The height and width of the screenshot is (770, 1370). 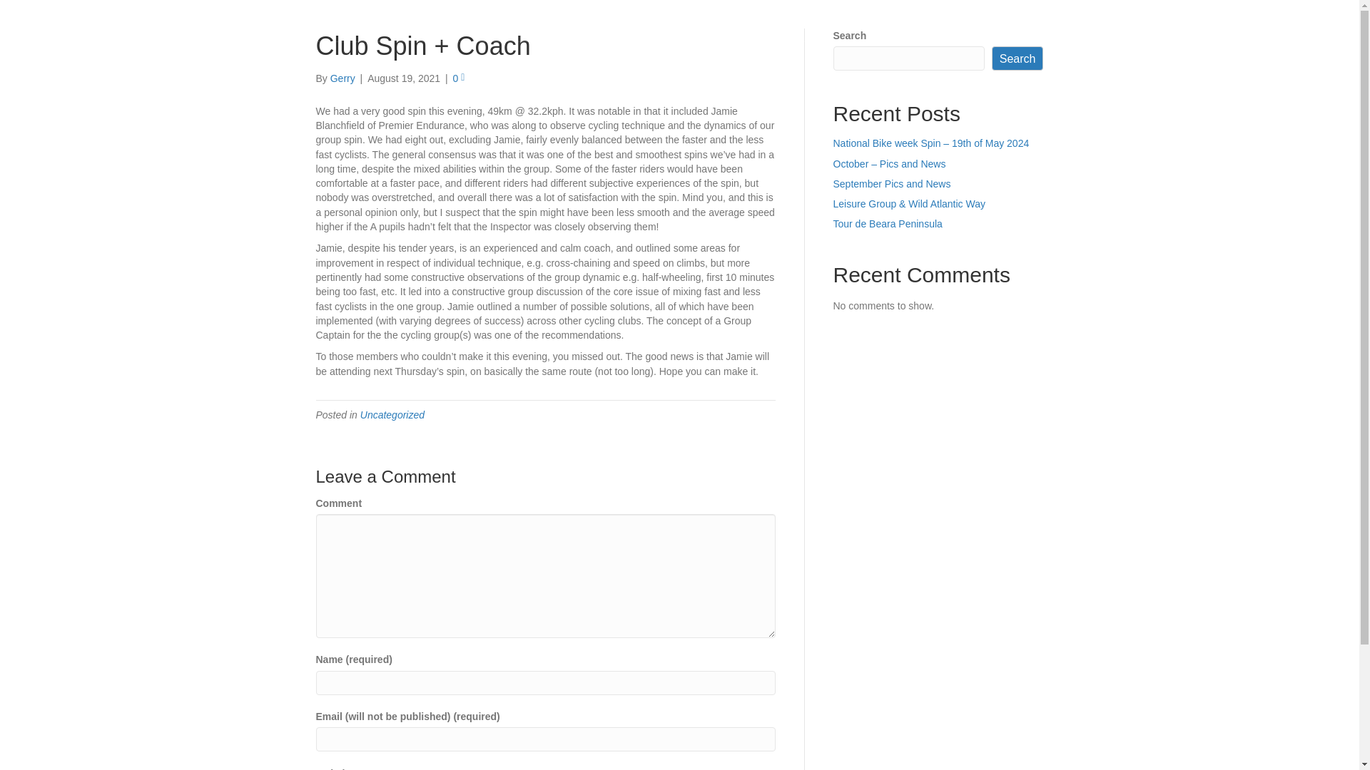 What do you see at coordinates (392, 414) in the screenshot?
I see `Uncategorized` at bounding box center [392, 414].